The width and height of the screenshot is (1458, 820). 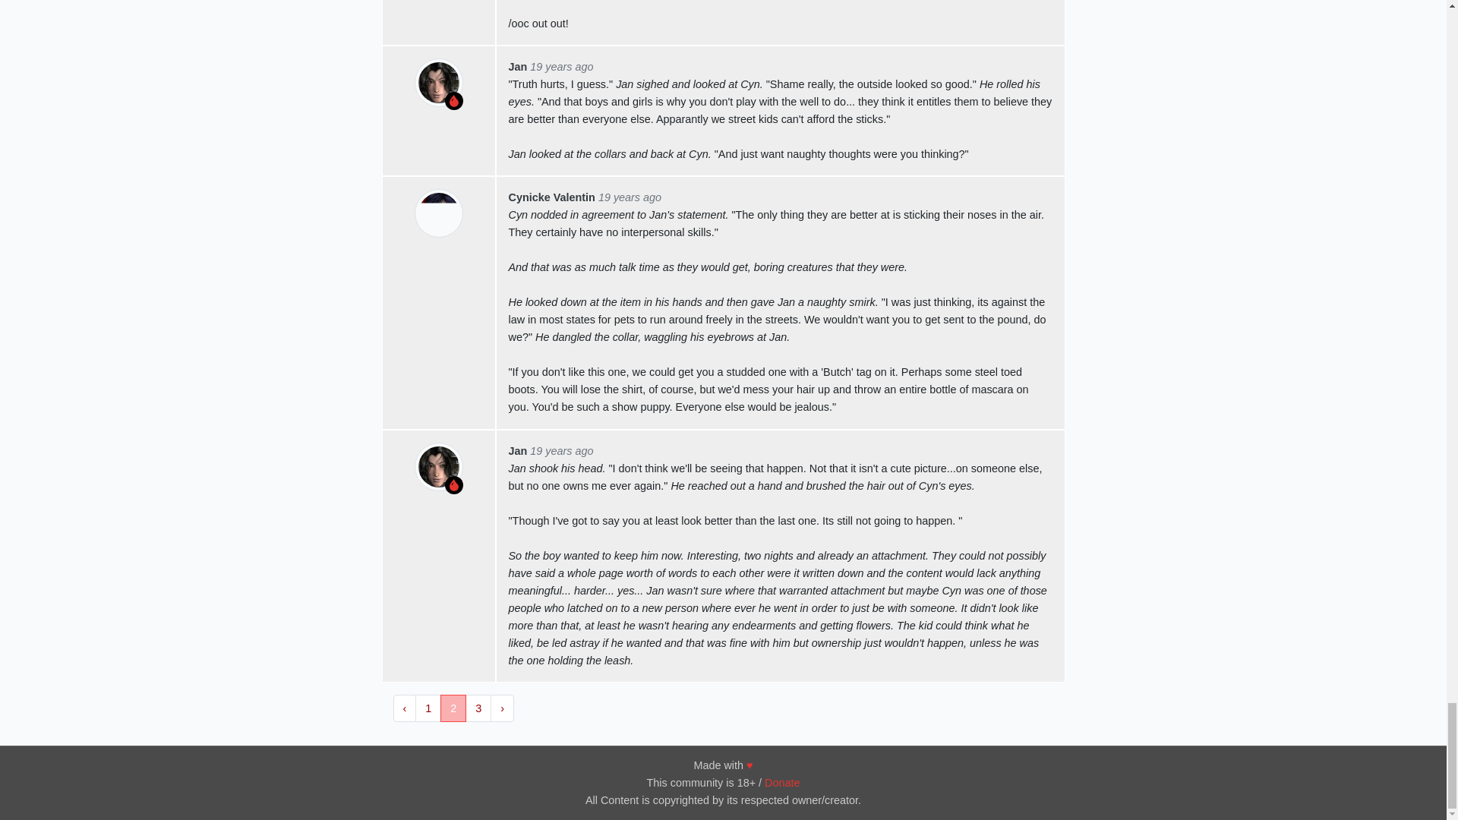 What do you see at coordinates (551, 197) in the screenshot?
I see `Cynicke Valentin` at bounding box center [551, 197].